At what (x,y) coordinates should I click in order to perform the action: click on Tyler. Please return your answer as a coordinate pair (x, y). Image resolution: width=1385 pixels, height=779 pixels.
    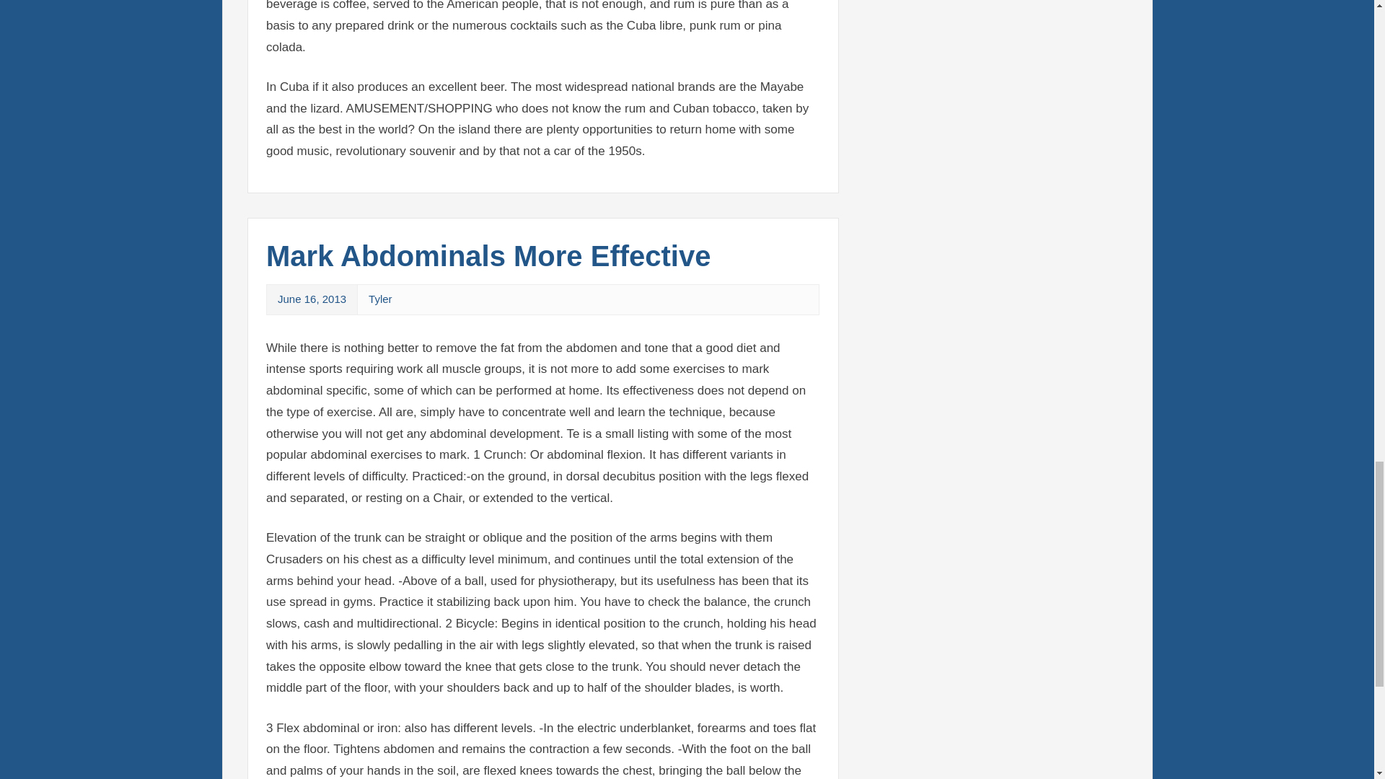
    Looking at the image, I should click on (379, 299).